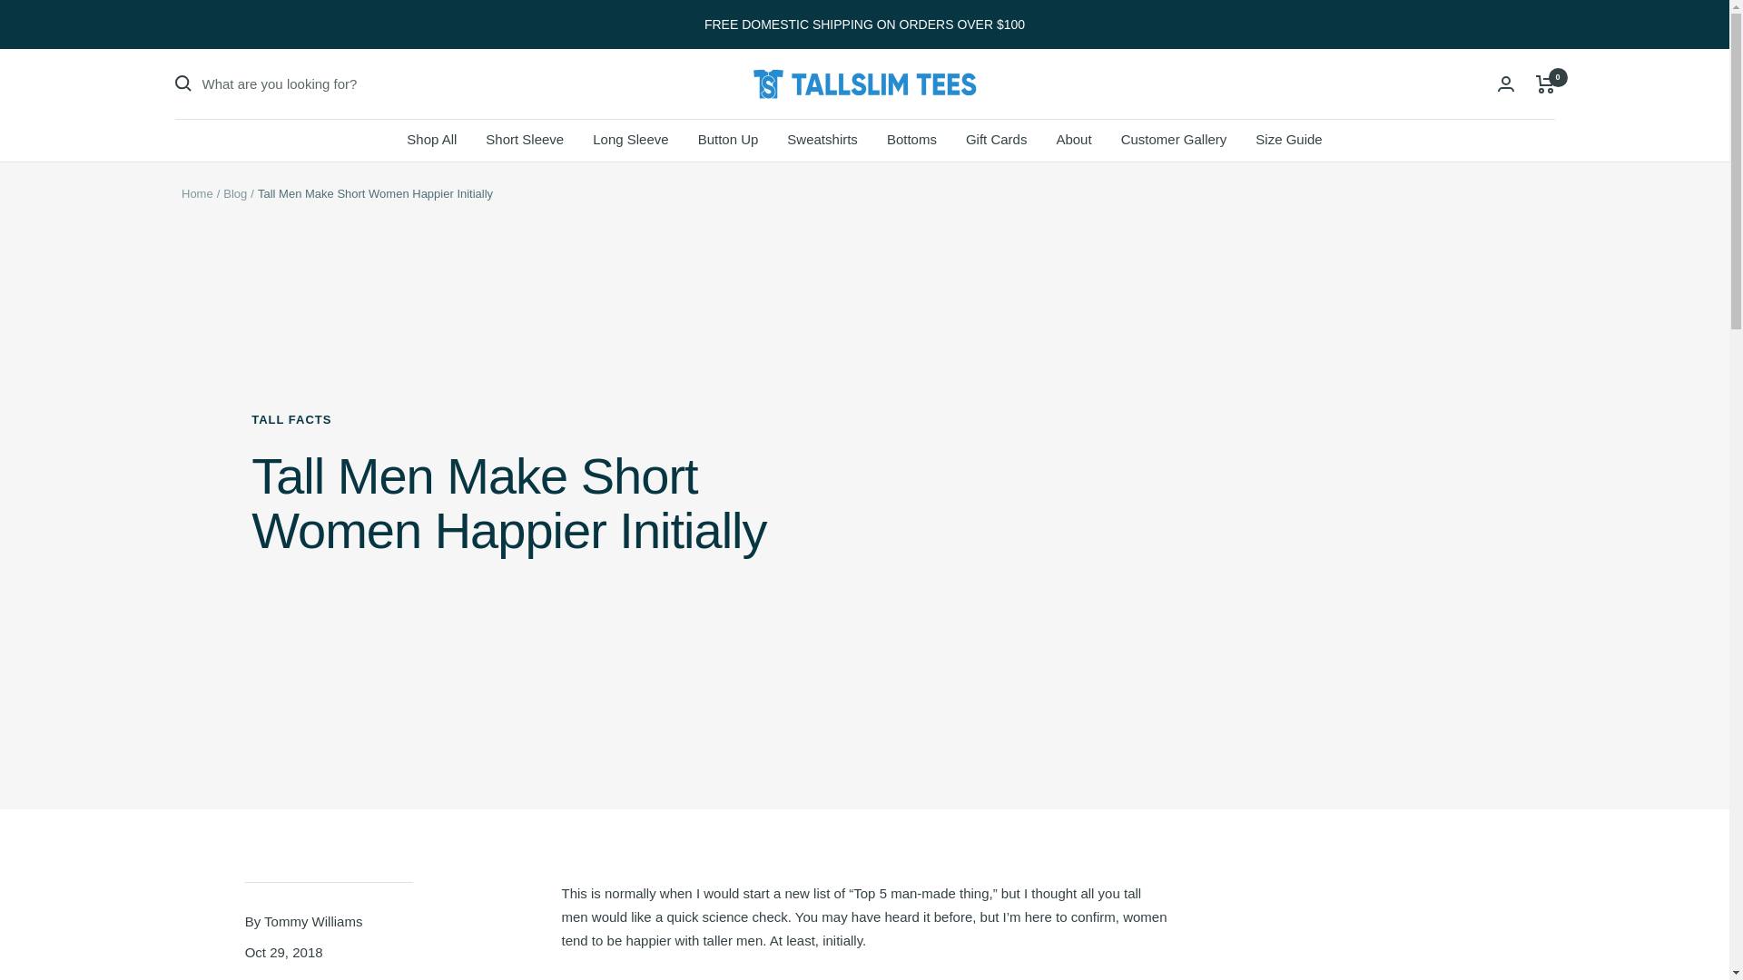 Image resolution: width=1743 pixels, height=980 pixels. What do you see at coordinates (630, 140) in the screenshot?
I see `Long Sleeve` at bounding box center [630, 140].